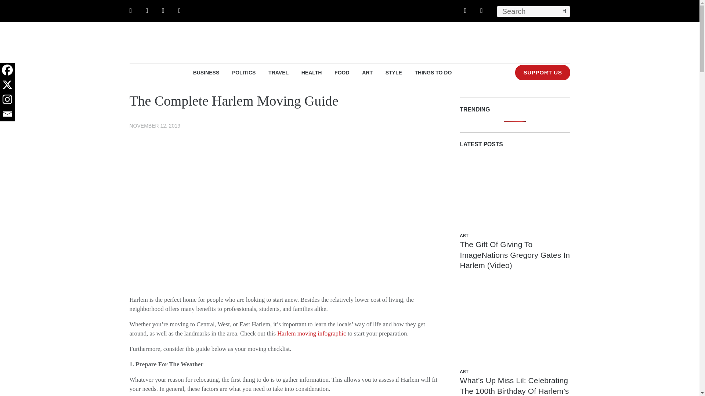 The image size is (705, 396). I want to click on THINGS TO DO, so click(433, 72).